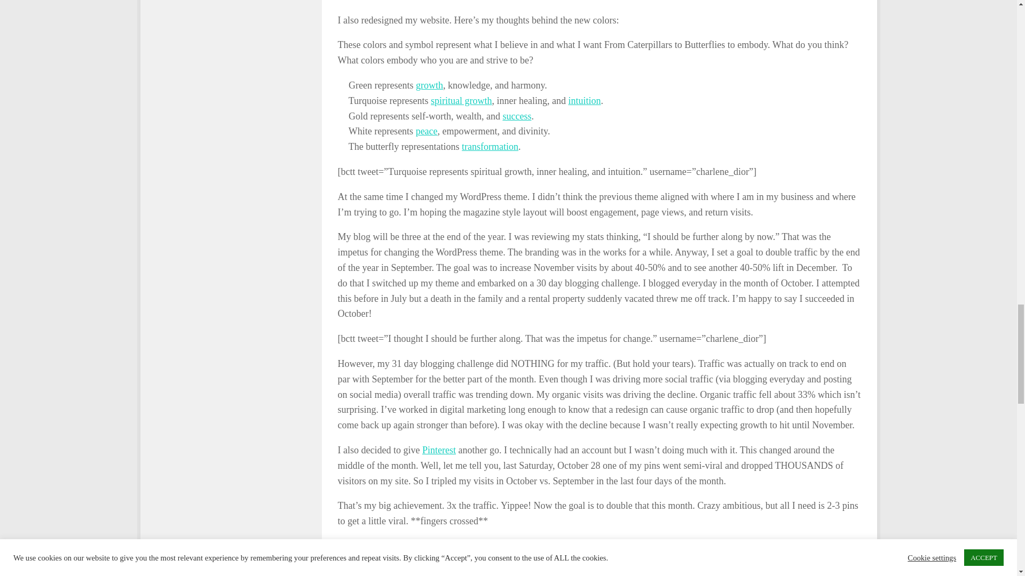 This screenshot has height=576, width=1025. Describe the element at coordinates (584, 100) in the screenshot. I see `intuition` at that location.